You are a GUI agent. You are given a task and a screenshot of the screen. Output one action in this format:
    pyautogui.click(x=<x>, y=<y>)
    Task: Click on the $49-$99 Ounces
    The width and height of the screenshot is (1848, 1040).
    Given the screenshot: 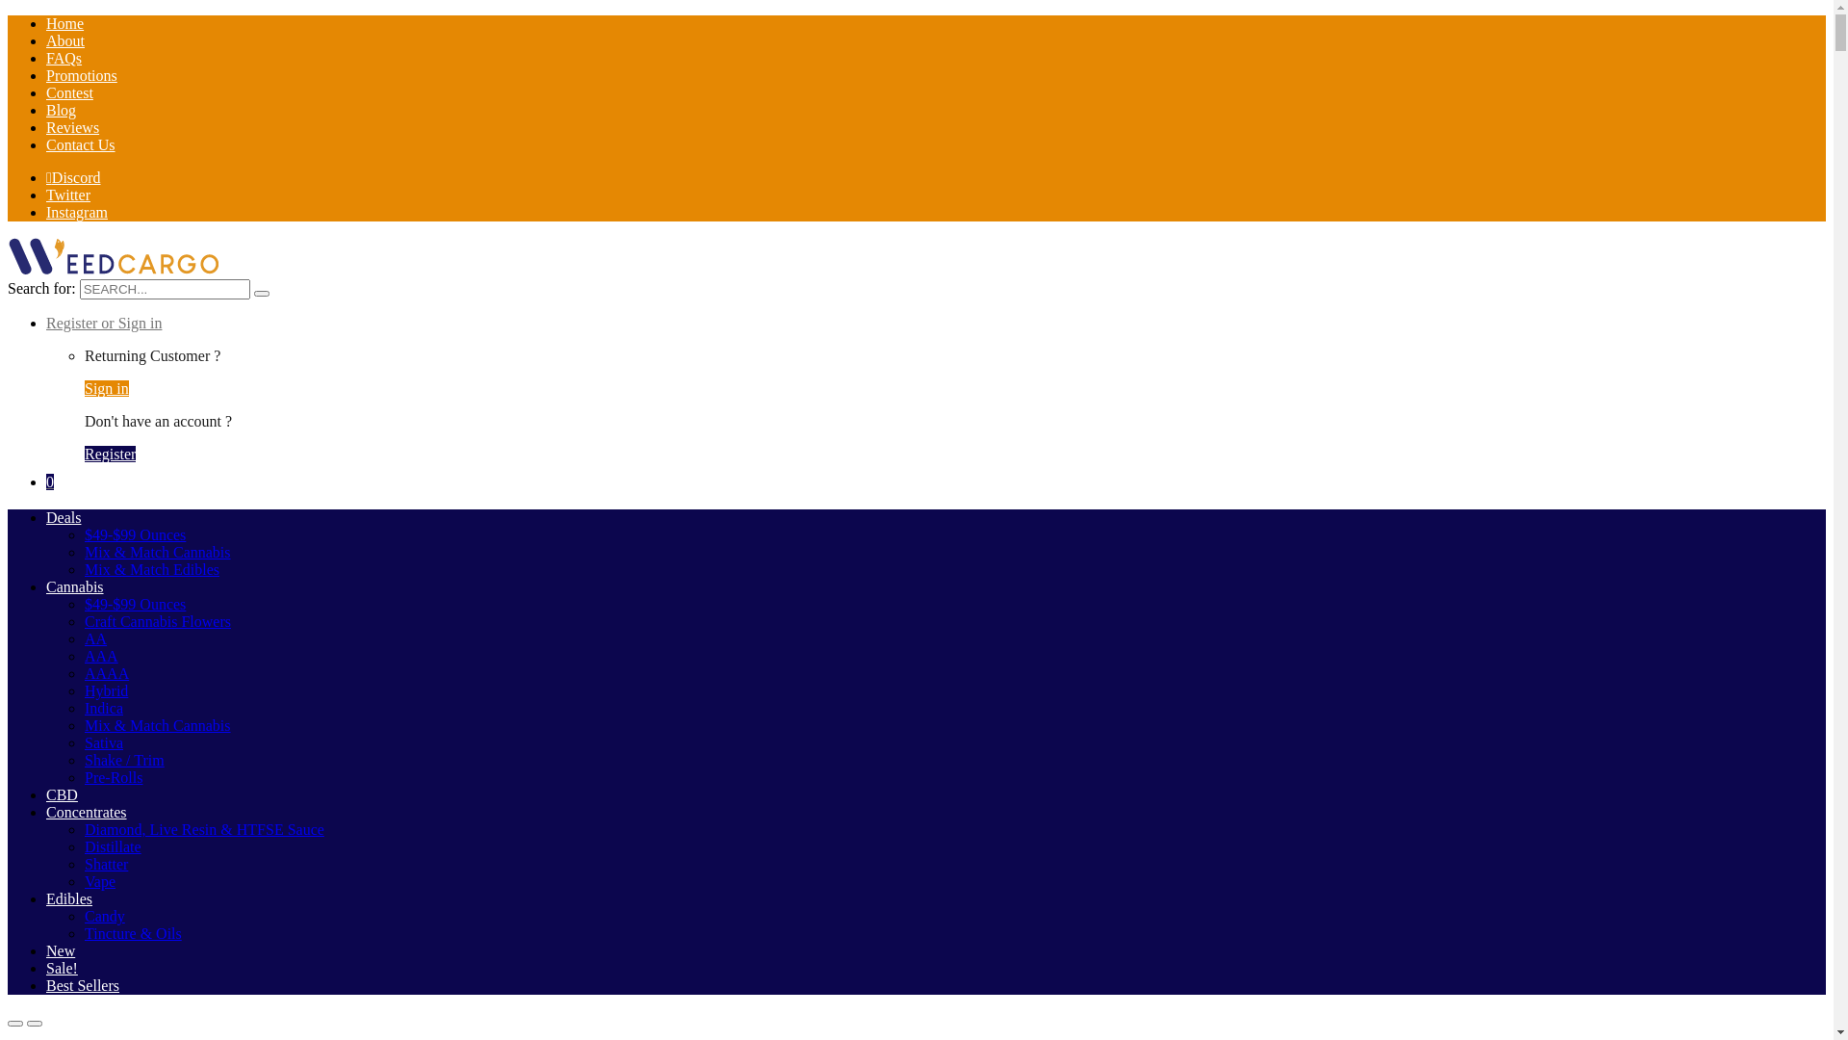 What is the action you would take?
    pyautogui.click(x=135, y=605)
    